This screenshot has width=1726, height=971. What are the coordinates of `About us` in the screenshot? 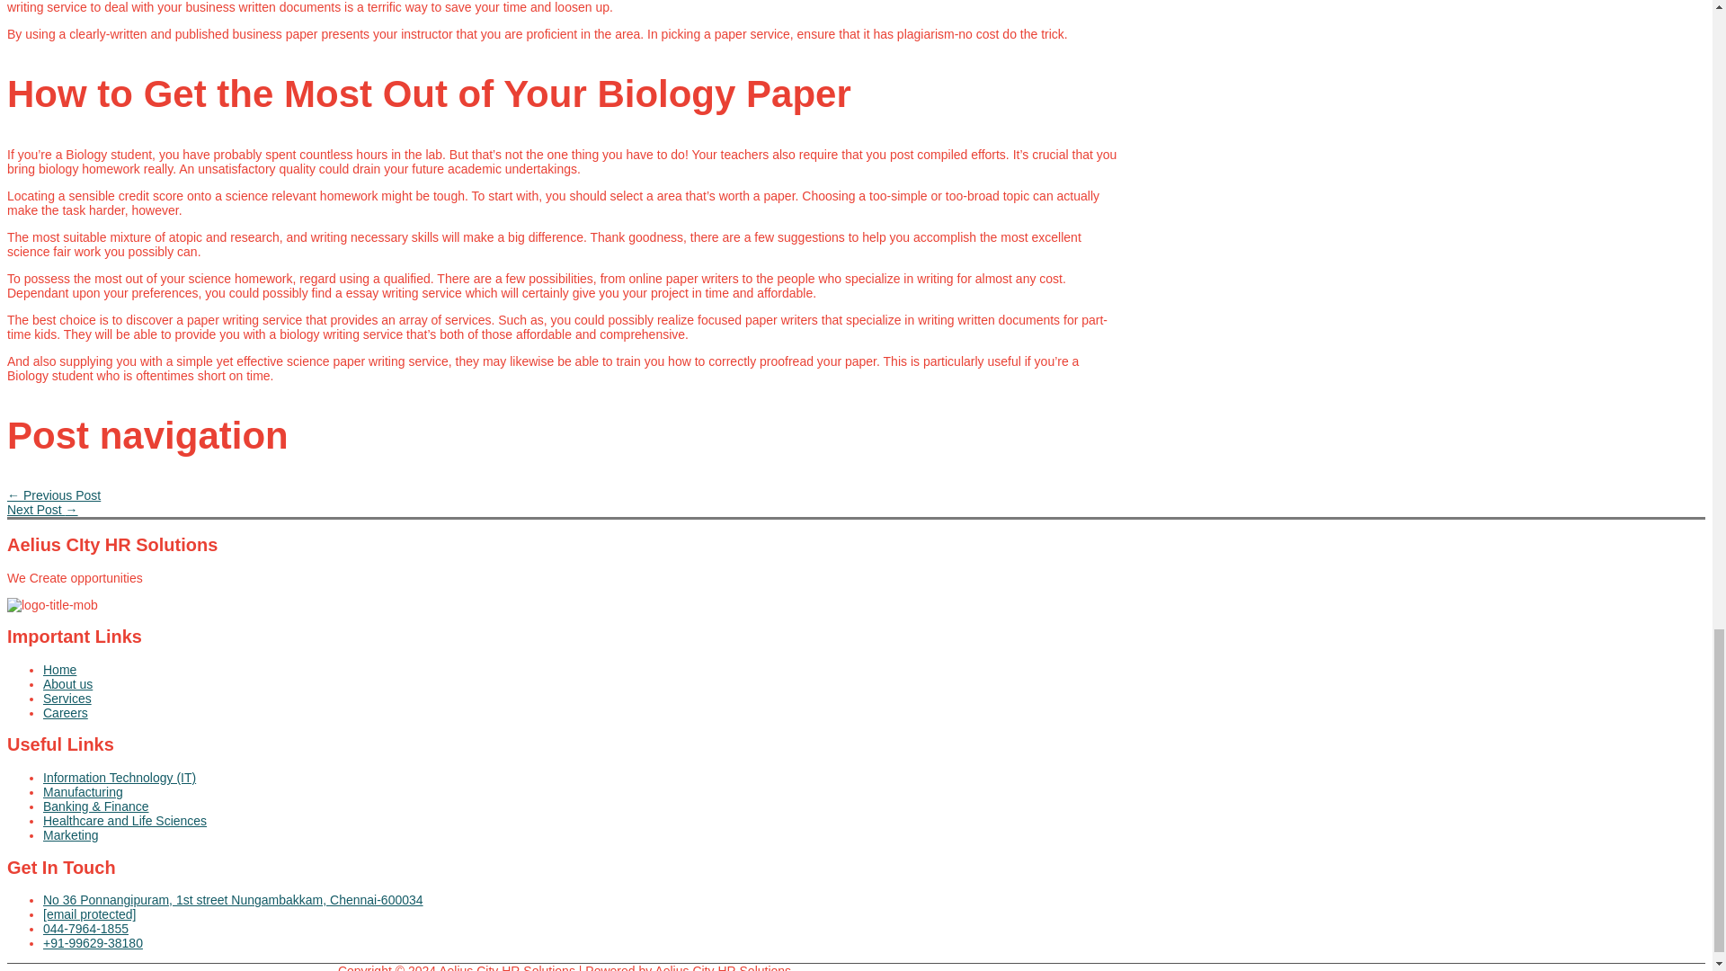 It's located at (583, 683).